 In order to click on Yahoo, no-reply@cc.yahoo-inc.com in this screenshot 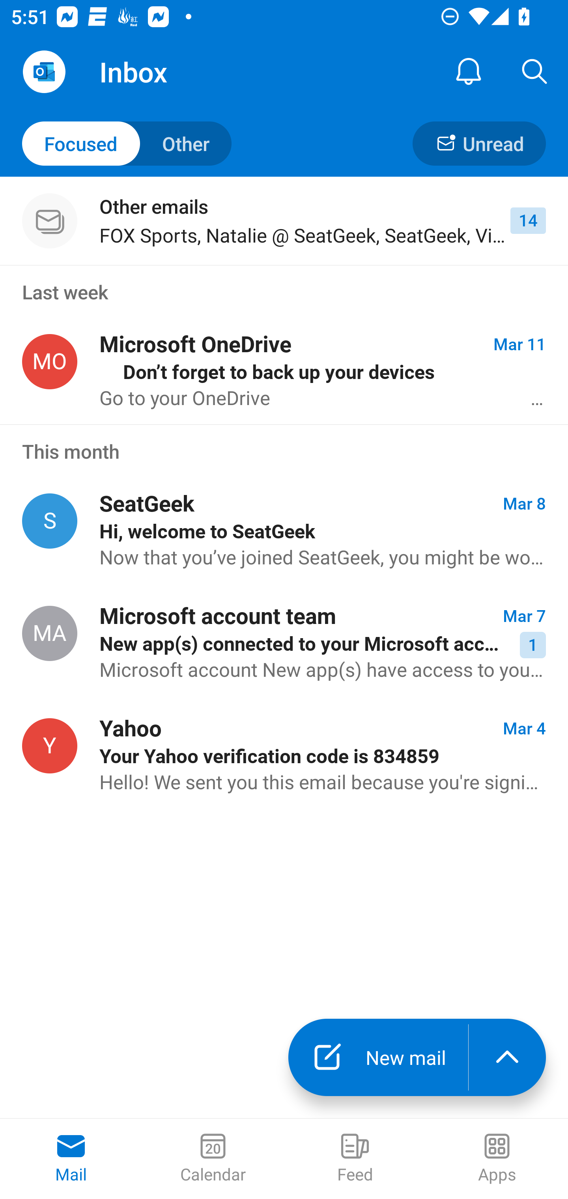, I will do `click(50, 745)`.